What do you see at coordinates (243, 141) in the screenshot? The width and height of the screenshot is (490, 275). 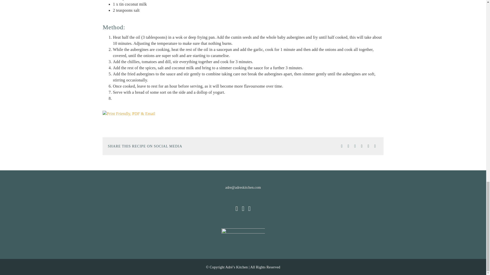 I see `SHARE THIS RECIPE ON SOCIAL MEDIA` at bounding box center [243, 141].